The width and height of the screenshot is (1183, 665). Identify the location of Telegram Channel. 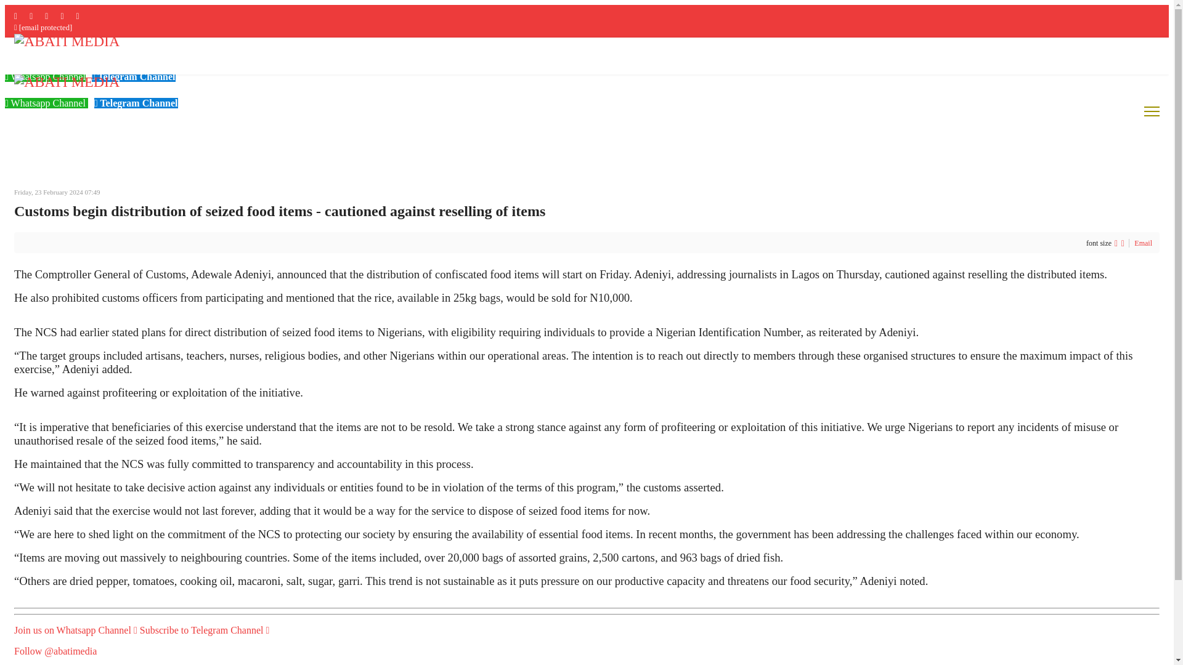
(133, 76).